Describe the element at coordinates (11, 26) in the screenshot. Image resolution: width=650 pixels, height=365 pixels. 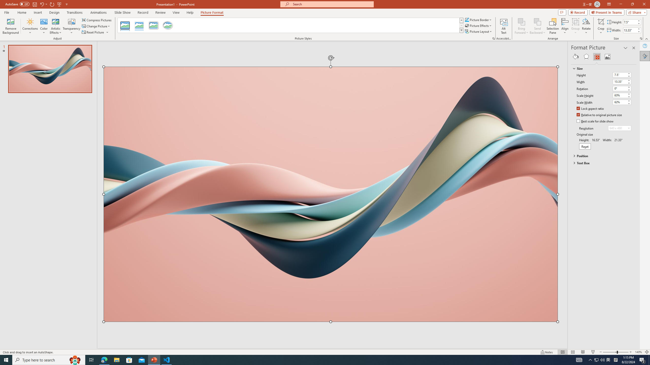
I see `Remove Background` at that location.